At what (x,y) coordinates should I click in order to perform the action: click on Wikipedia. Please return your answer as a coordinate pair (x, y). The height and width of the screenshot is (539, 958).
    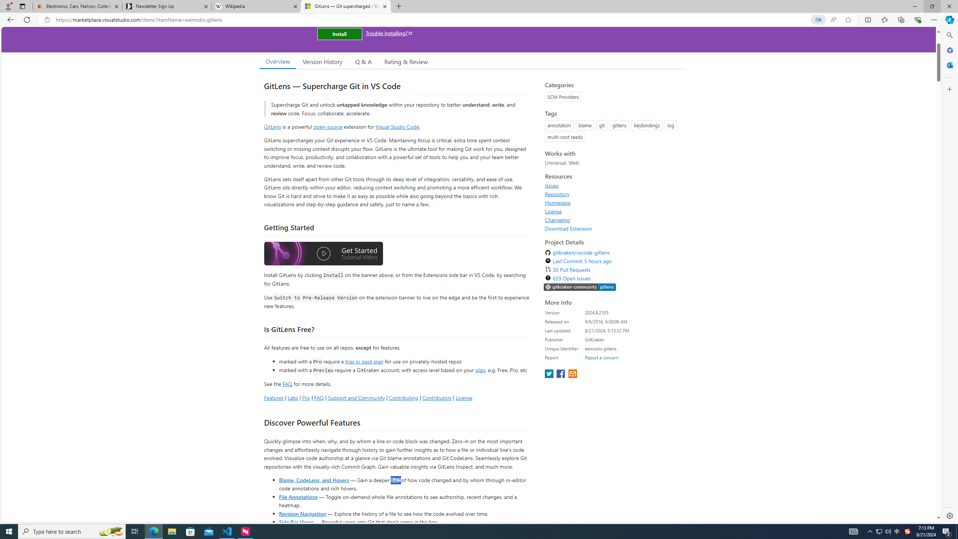
    Looking at the image, I should click on (257, 6).